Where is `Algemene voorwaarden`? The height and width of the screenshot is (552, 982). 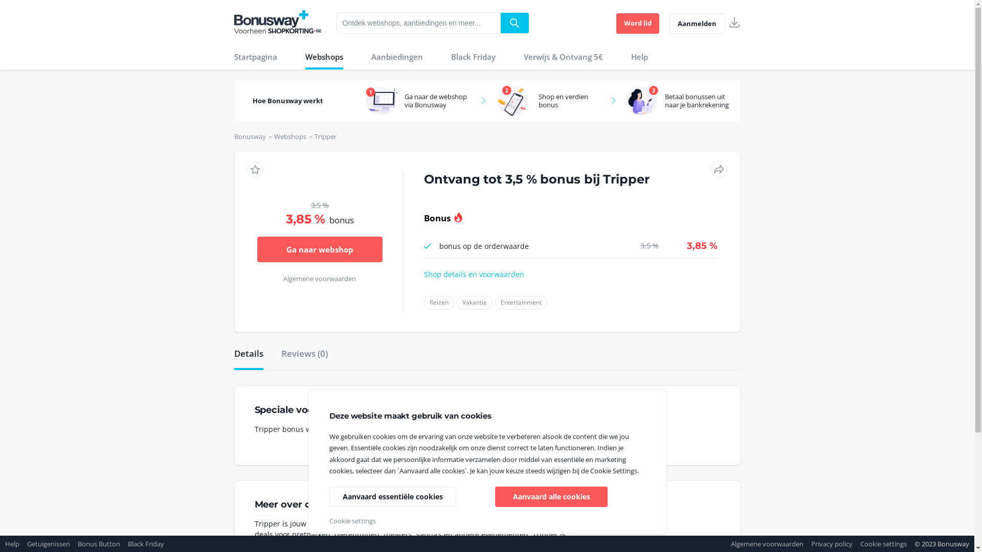 Algemene voorwaarden is located at coordinates (778, 544).